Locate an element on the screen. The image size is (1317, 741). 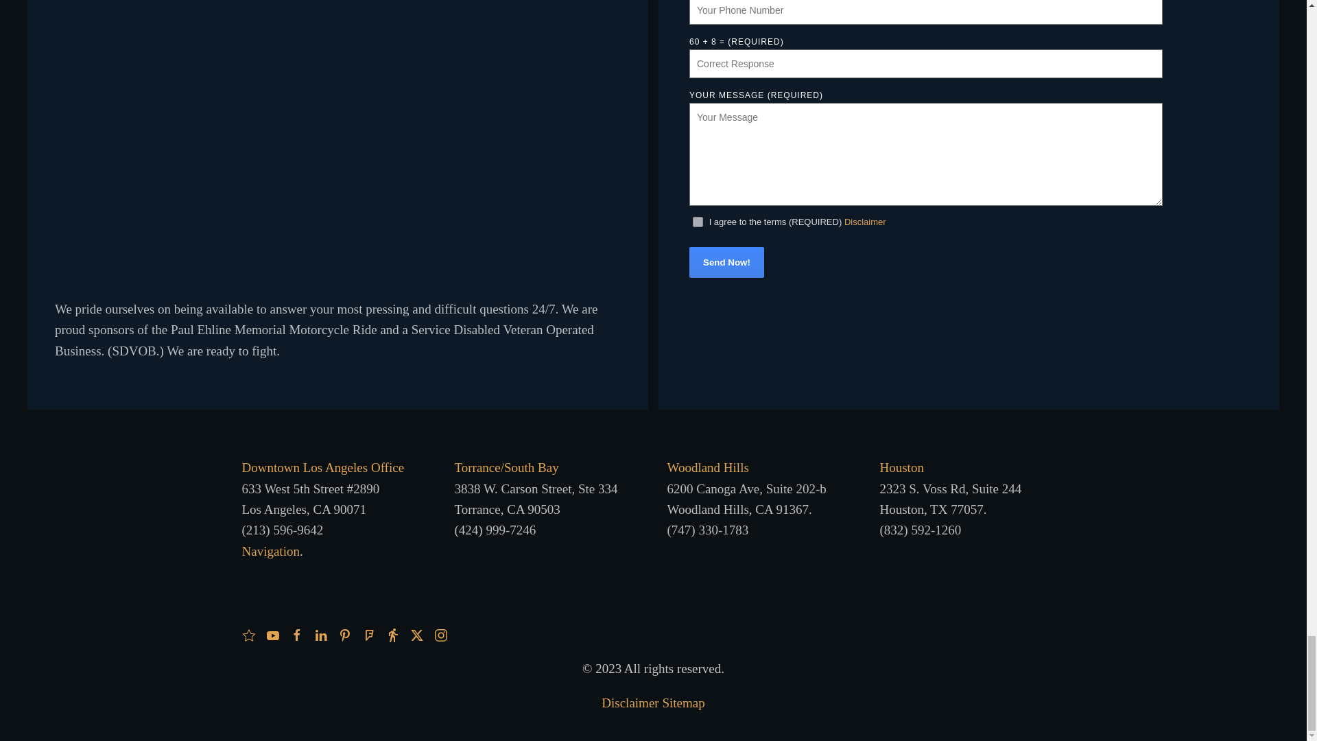
YouTube Channel is located at coordinates (272, 633).